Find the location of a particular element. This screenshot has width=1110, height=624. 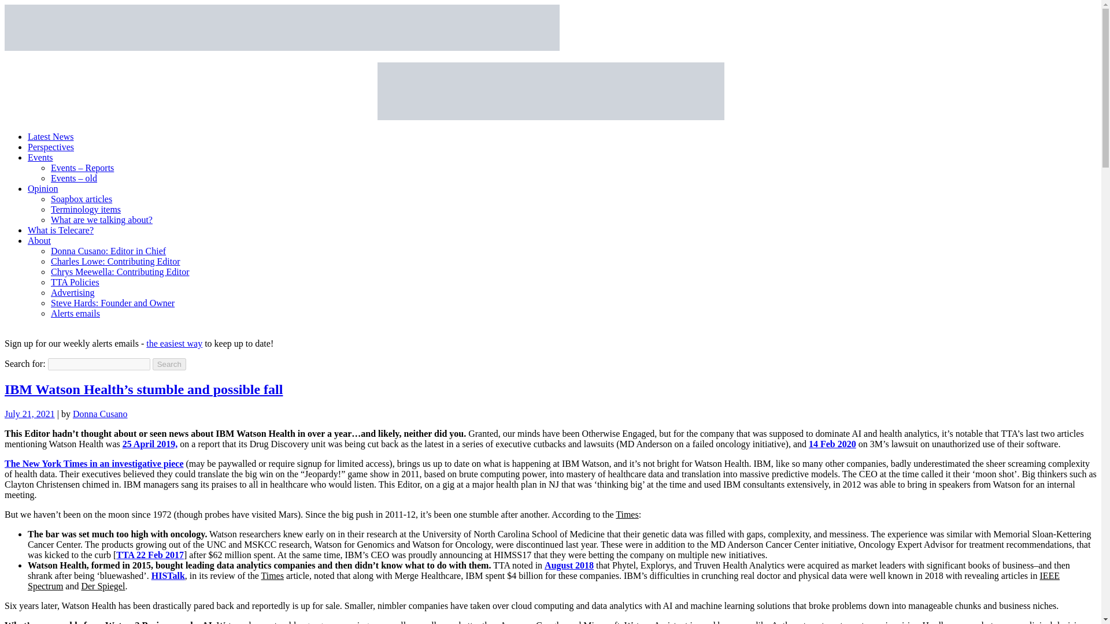

Chrys Meewella: Contributing Editor is located at coordinates (120, 272).